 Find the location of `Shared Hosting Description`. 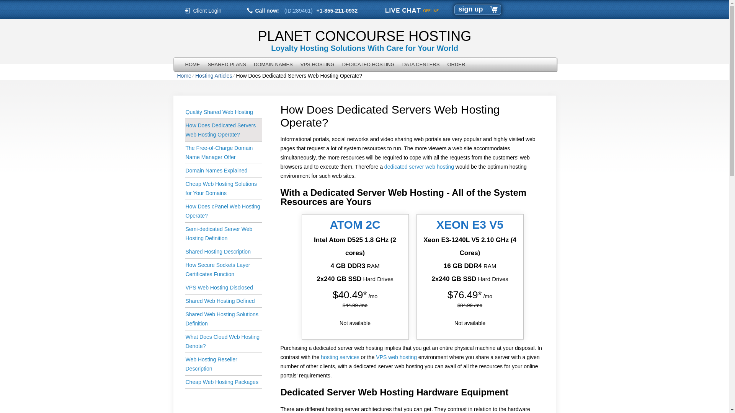

Shared Hosting Description is located at coordinates (223, 252).